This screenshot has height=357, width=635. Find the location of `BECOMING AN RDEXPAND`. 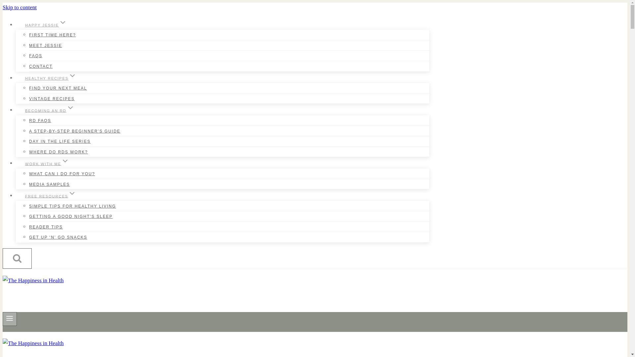

BECOMING AN RDEXPAND is located at coordinates (50, 110).